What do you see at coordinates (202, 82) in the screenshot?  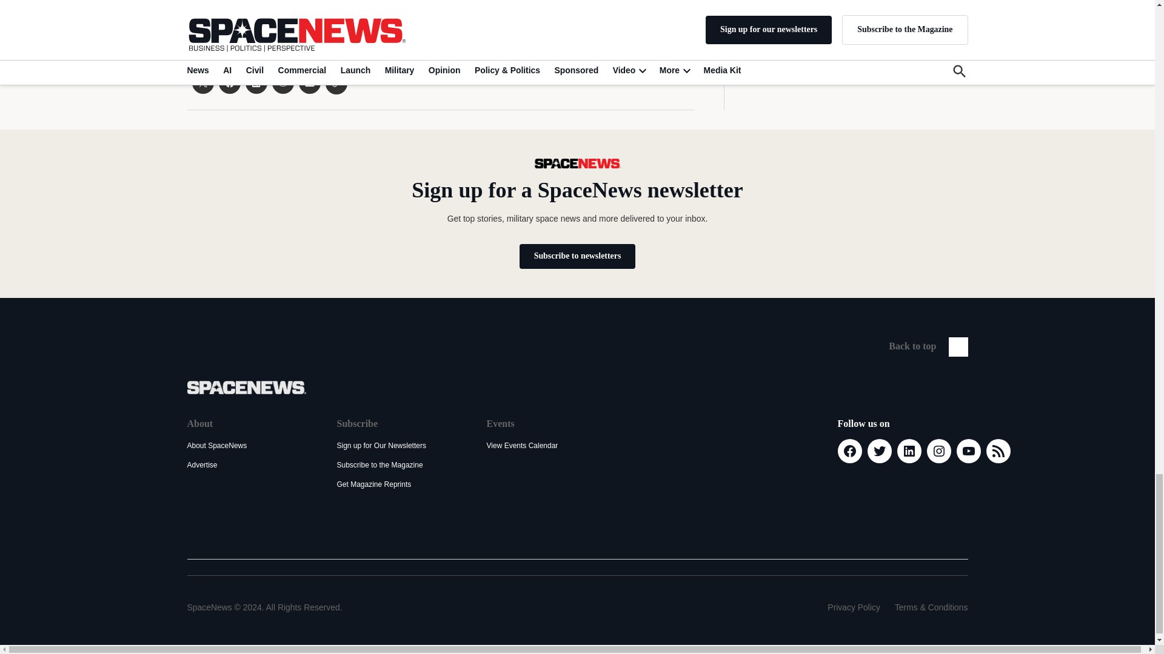 I see `Click to share on X` at bounding box center [202, 82].